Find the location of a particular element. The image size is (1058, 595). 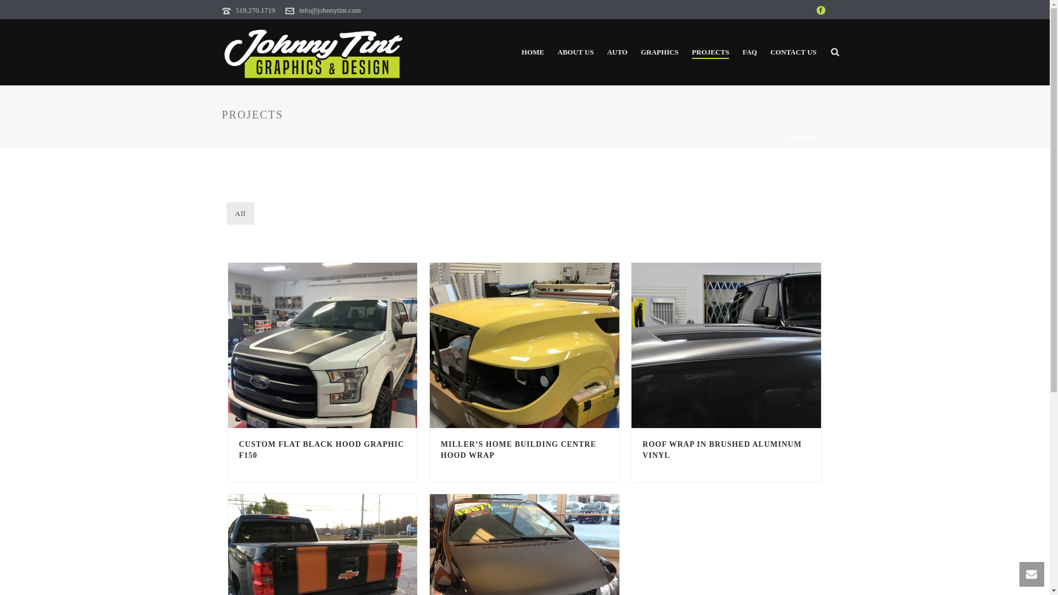

ABOUT US is located at coordinates (576, 53).